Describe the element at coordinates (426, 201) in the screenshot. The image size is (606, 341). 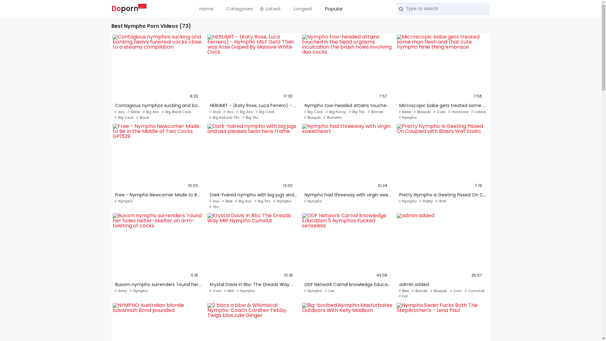
I see `Pretty` at that location.